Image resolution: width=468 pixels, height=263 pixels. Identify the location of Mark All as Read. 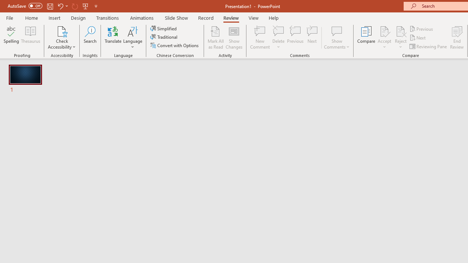
(216, 37).